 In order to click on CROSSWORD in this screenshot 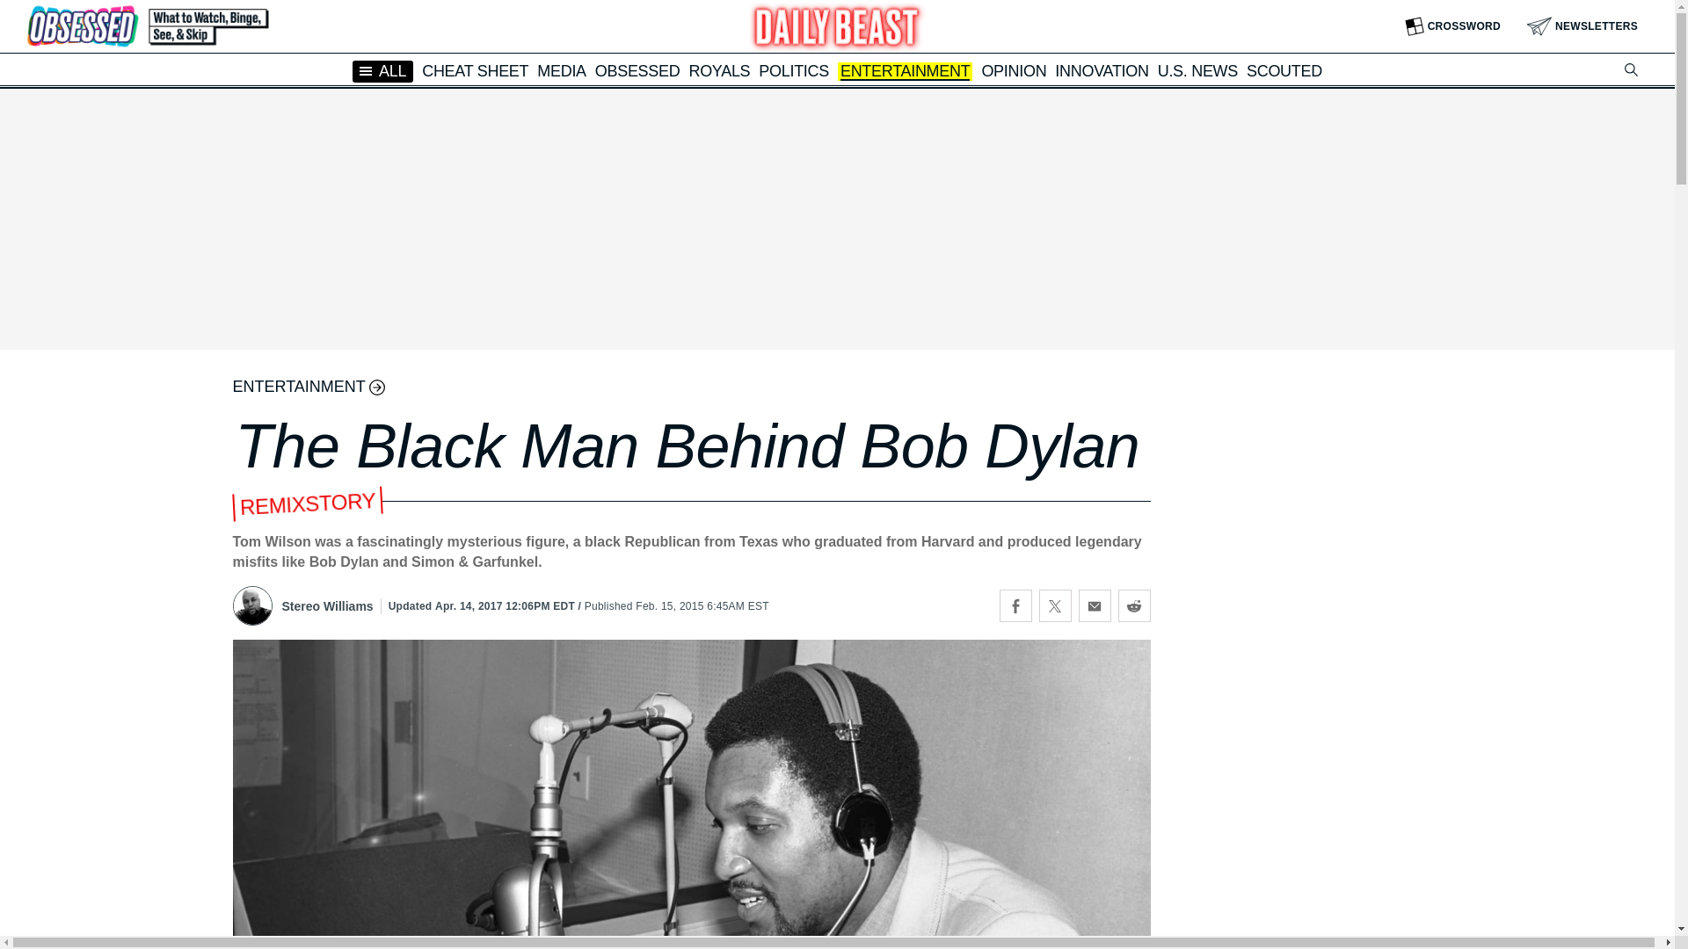, I will do `click(1452, 26)`.